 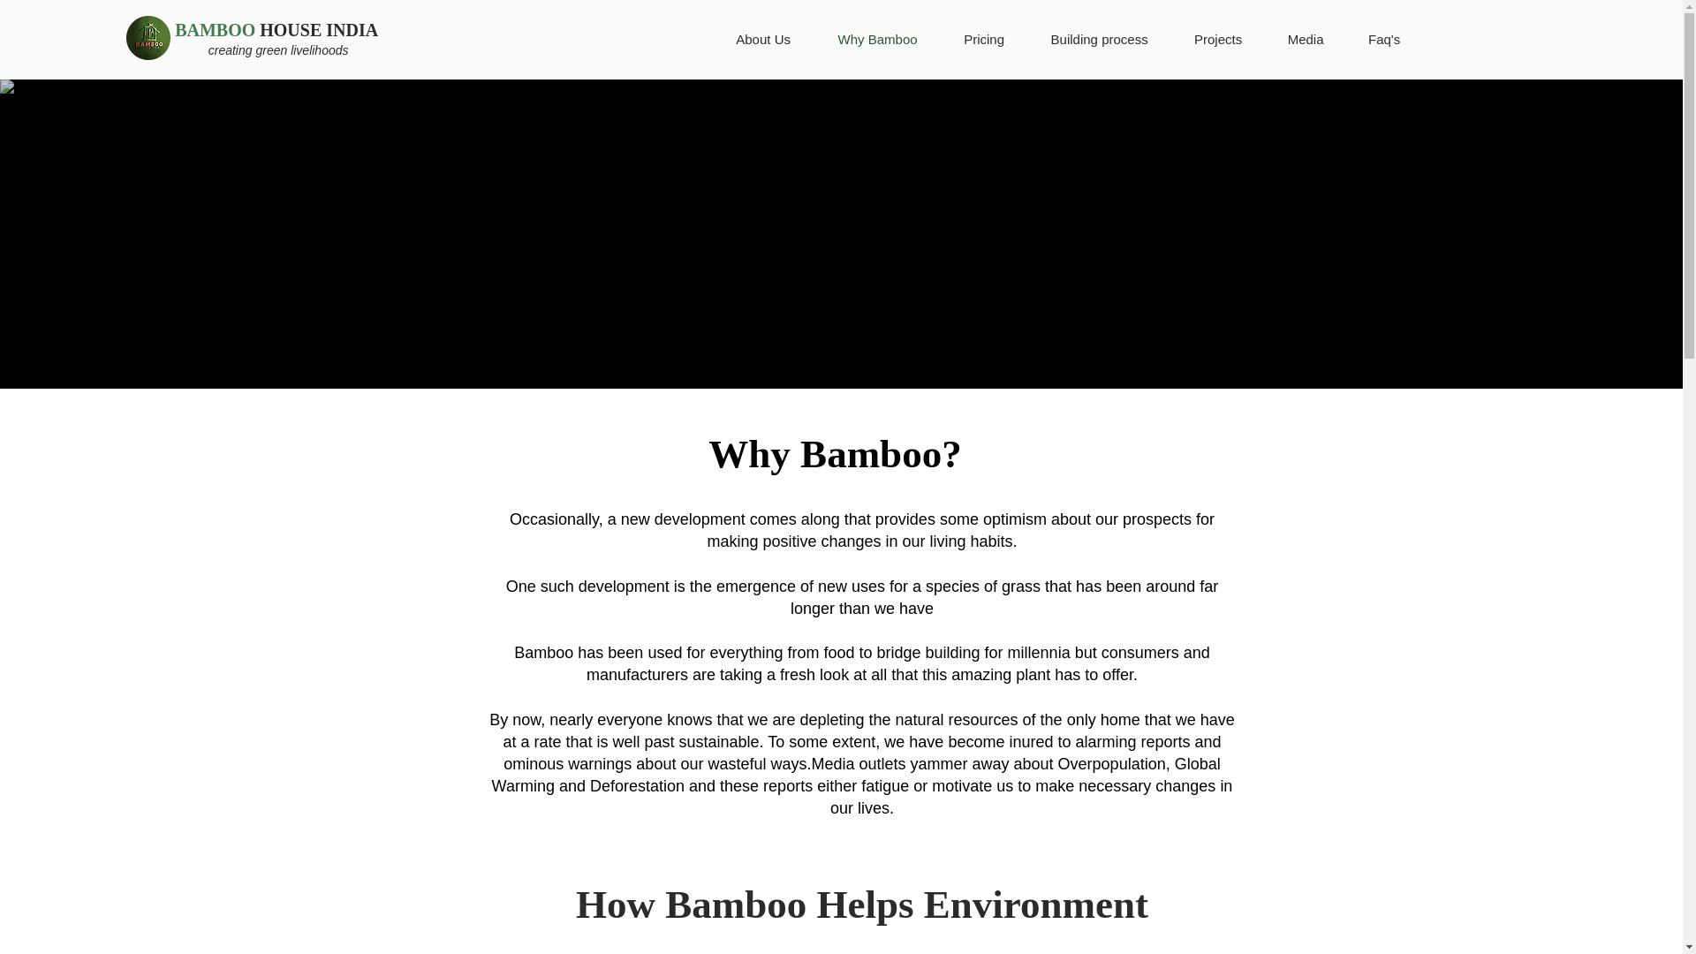 What do you see at coordinates (1218, 40) in the screenshot?
I see `Projects` at bounding box center [1218, 40].